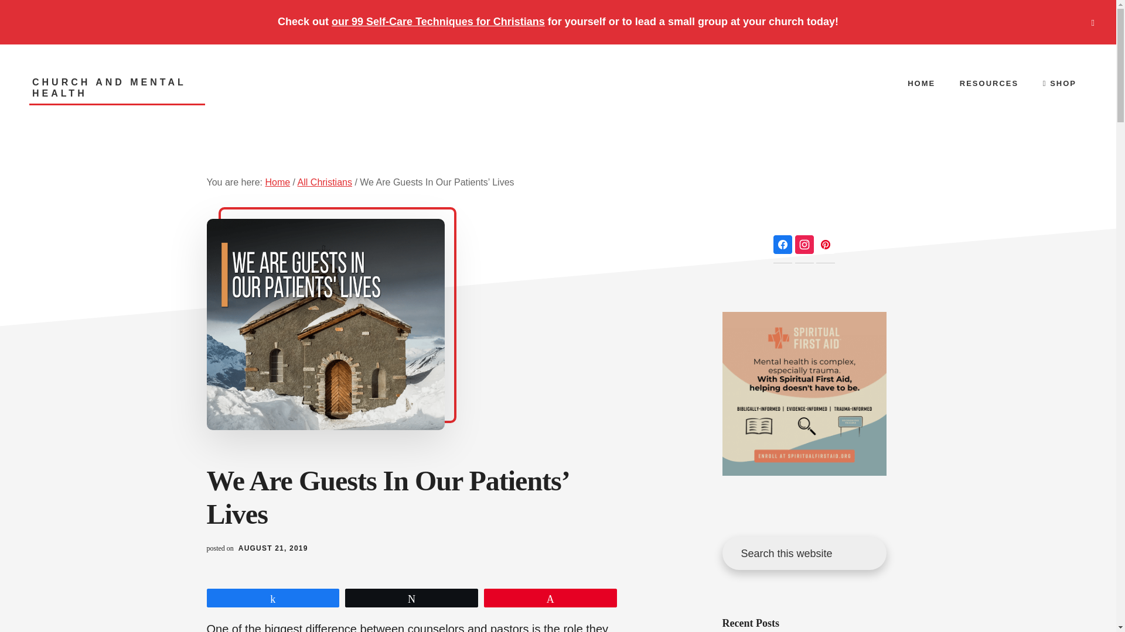 The width and height of the screenshot is (1125, 632). What do you see at coordinates (989, 83) in the screenshot?
I see `RESOURCES` at bounding box center [989, 83].